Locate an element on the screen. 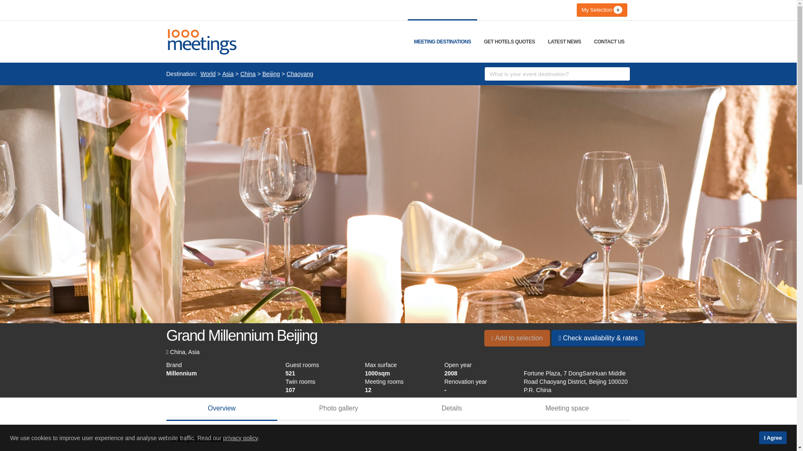  China is located at coordinates (248, 74).